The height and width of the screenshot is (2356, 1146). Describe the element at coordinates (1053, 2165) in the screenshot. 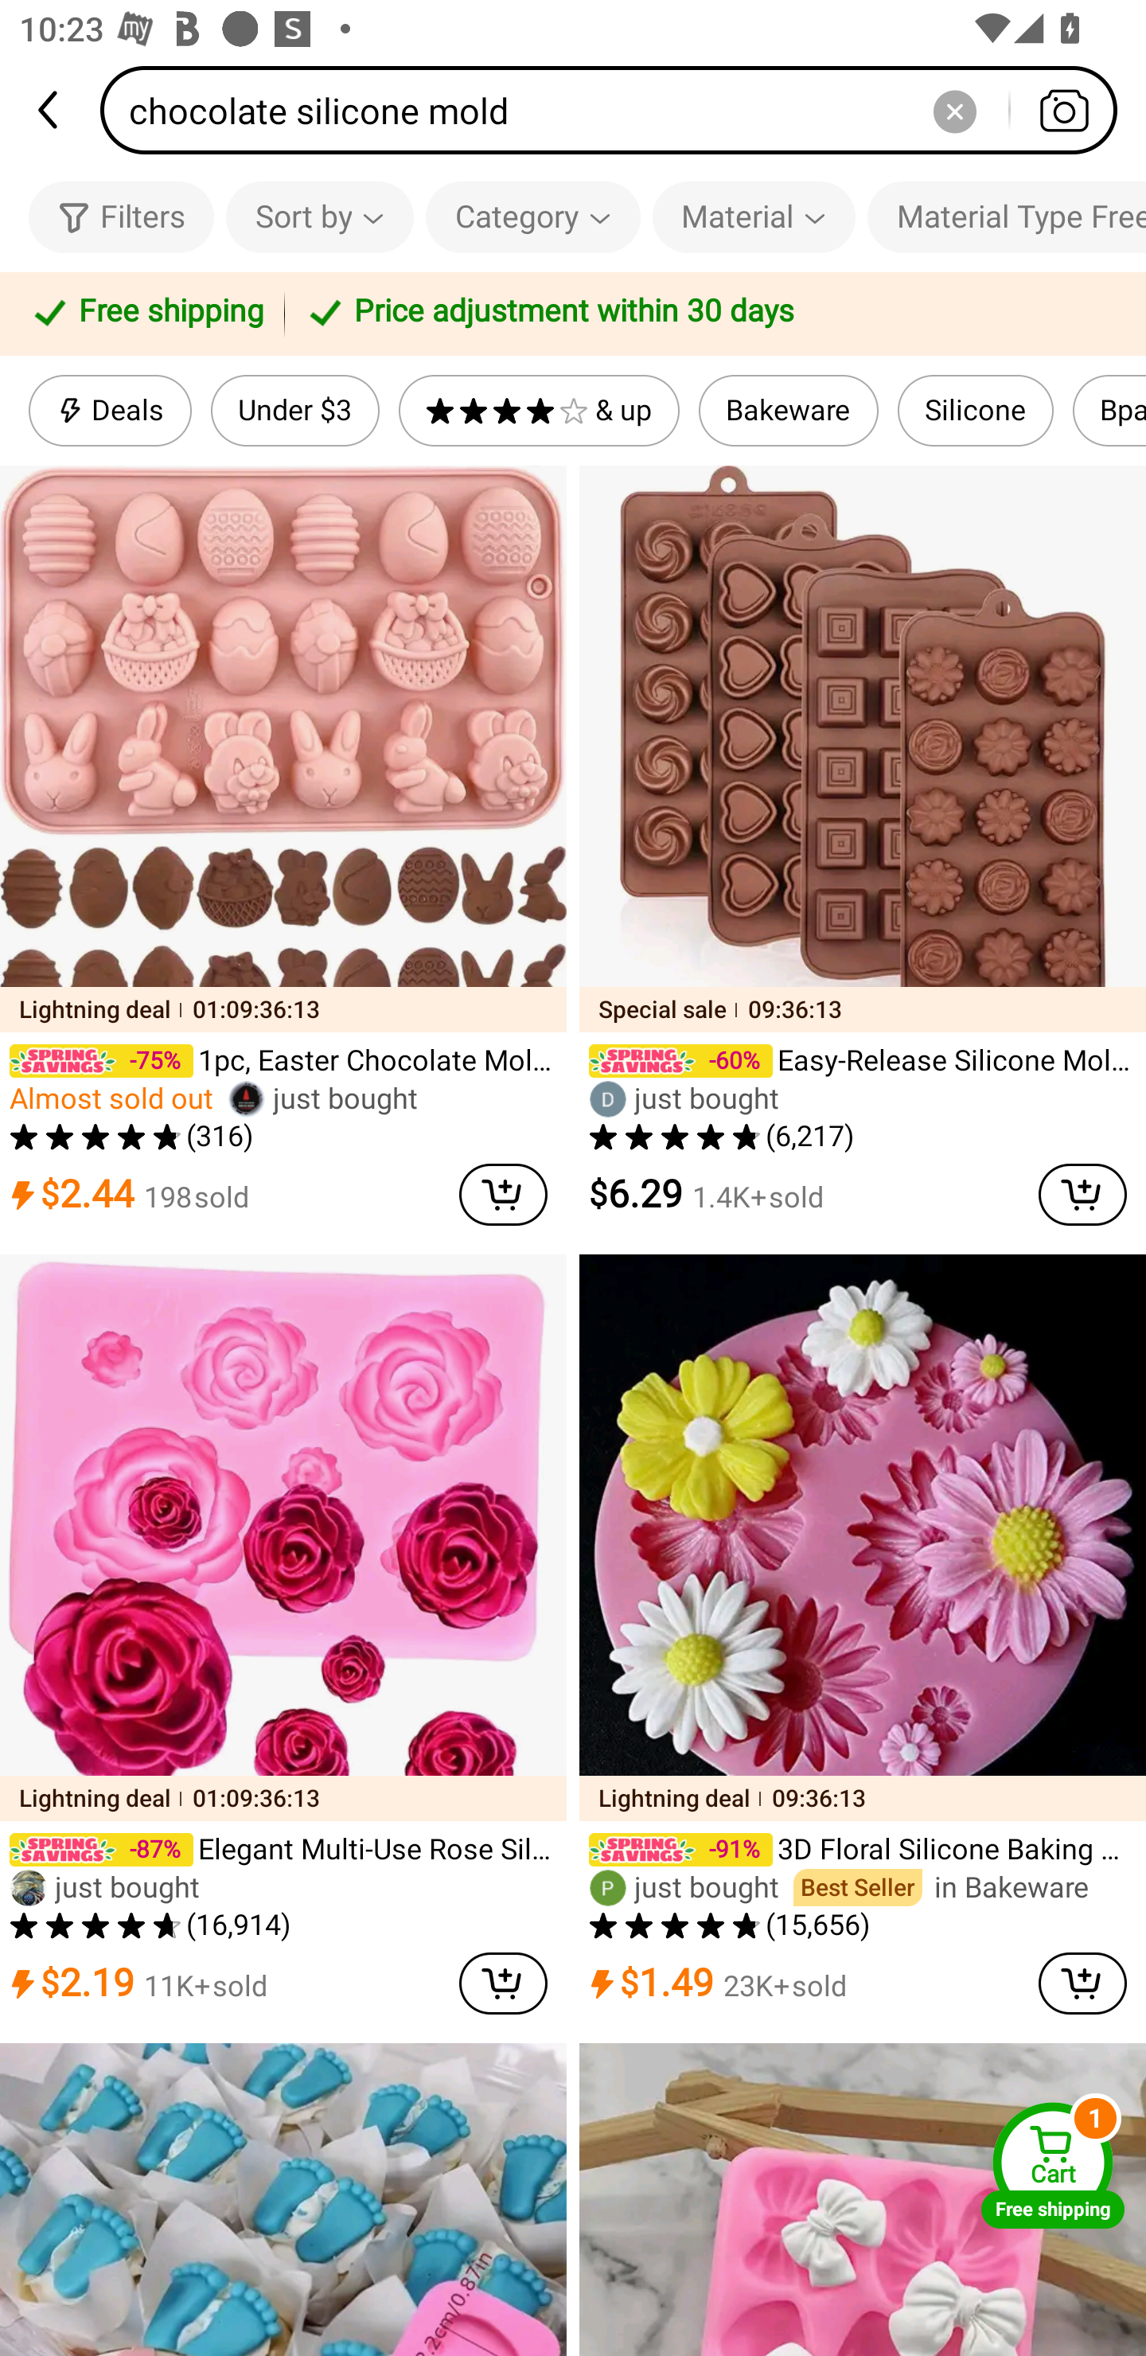

I see `Cart Free shipping Cart` at that location.